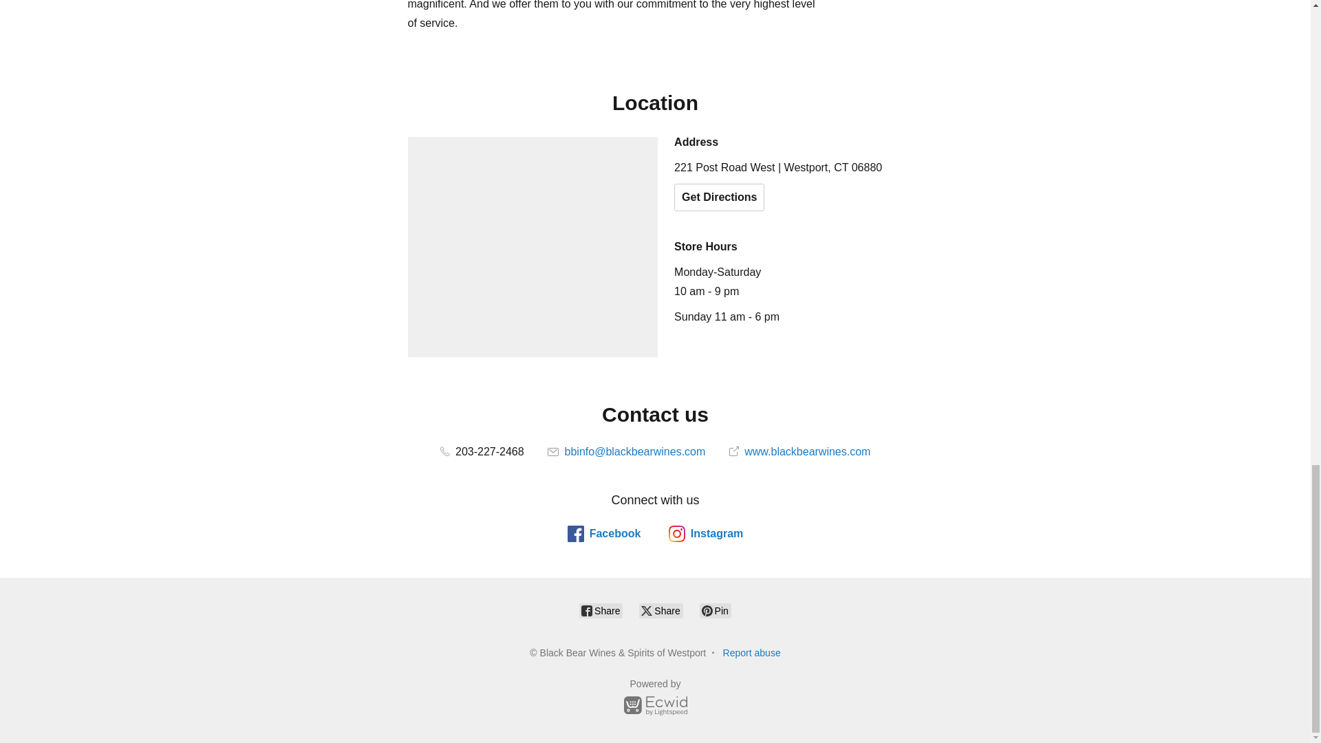  I want to click on Report abuse, so click(751, 652).